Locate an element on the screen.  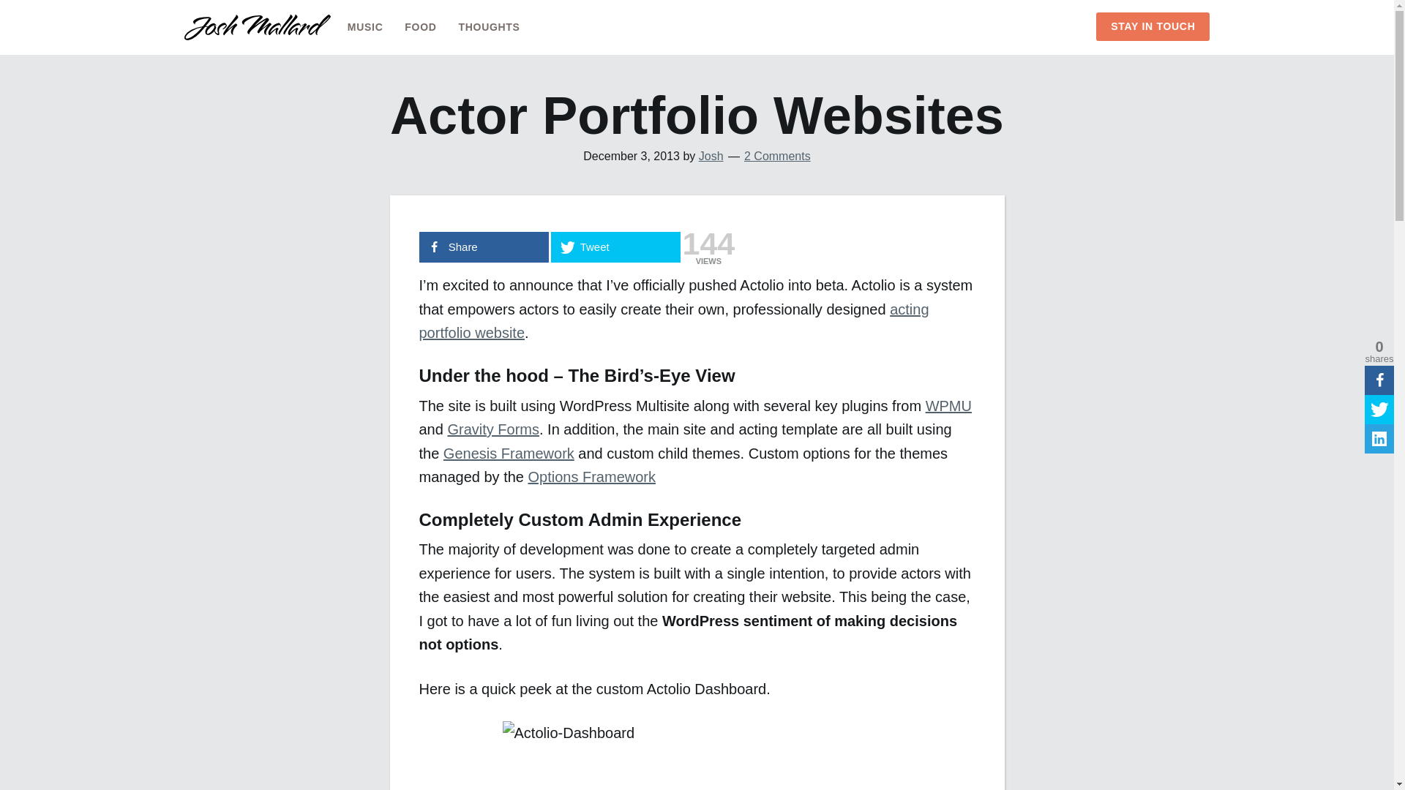
Gravity Forms is located at coordinates (493, 429).